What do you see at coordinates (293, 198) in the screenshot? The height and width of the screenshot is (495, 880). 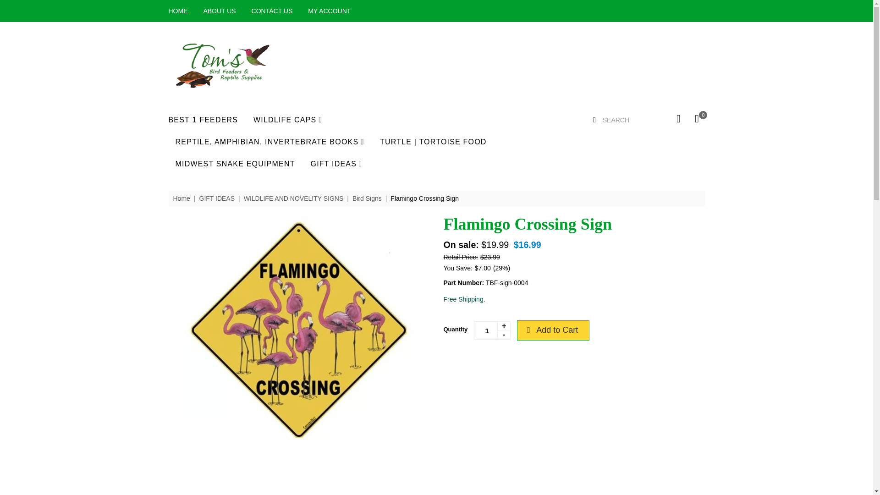 I see `WILDLIFE AND NOVELITY SIGNS` at bounding box center [293, 198].